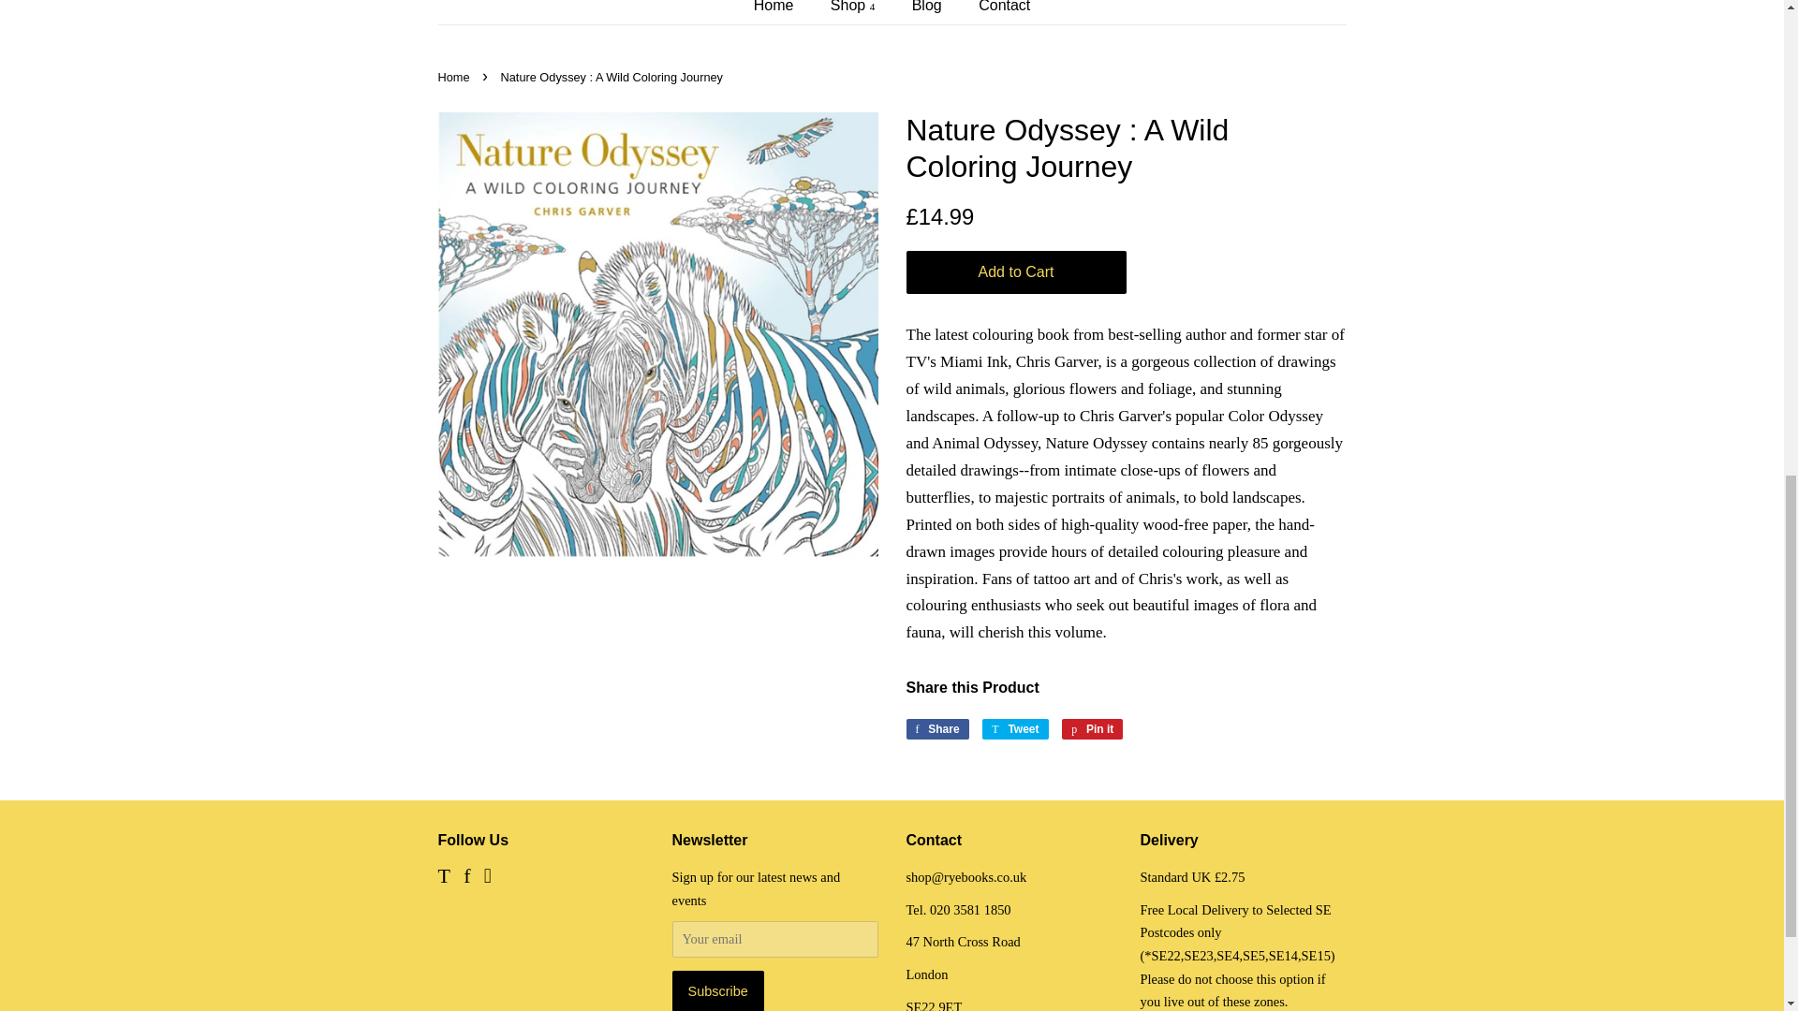 Image resolution: width=1798 pixels, height=1011 pixels. What do you see at coordinates (936, 728) in the screenshot?
I see `Share on Facebook` at bounding box center [936, 728].